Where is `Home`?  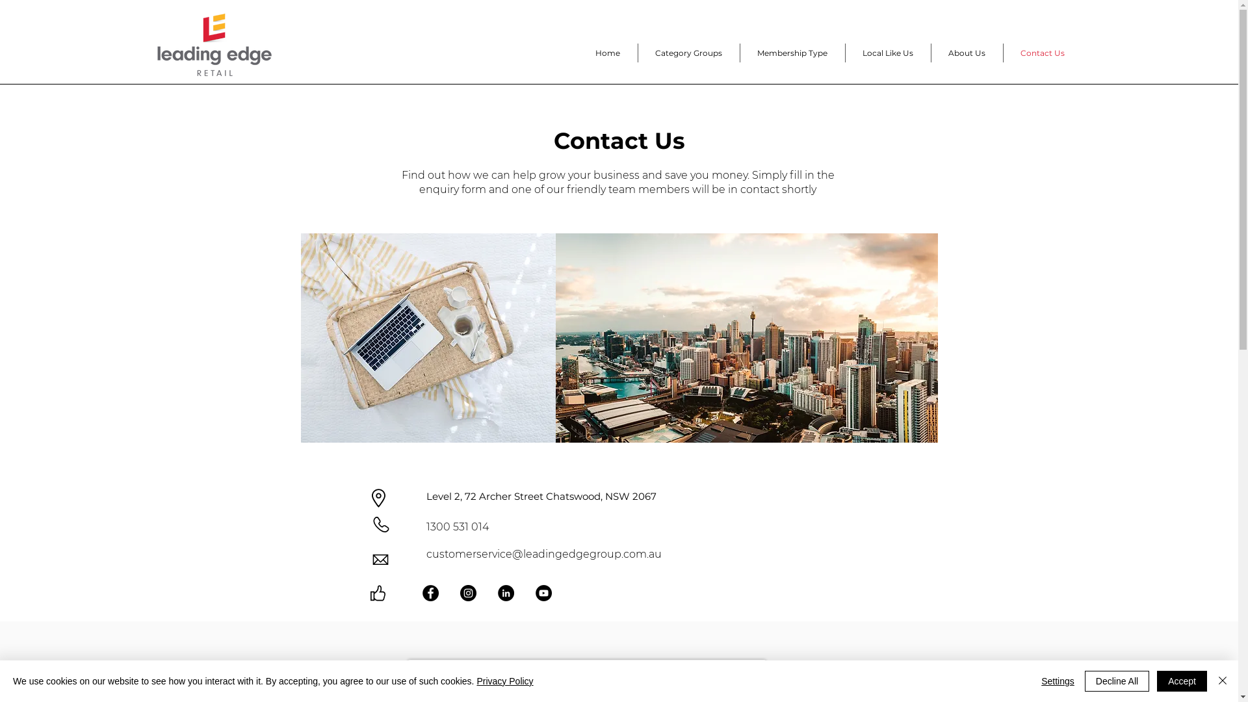 Home is located at coordinates (608, 53).